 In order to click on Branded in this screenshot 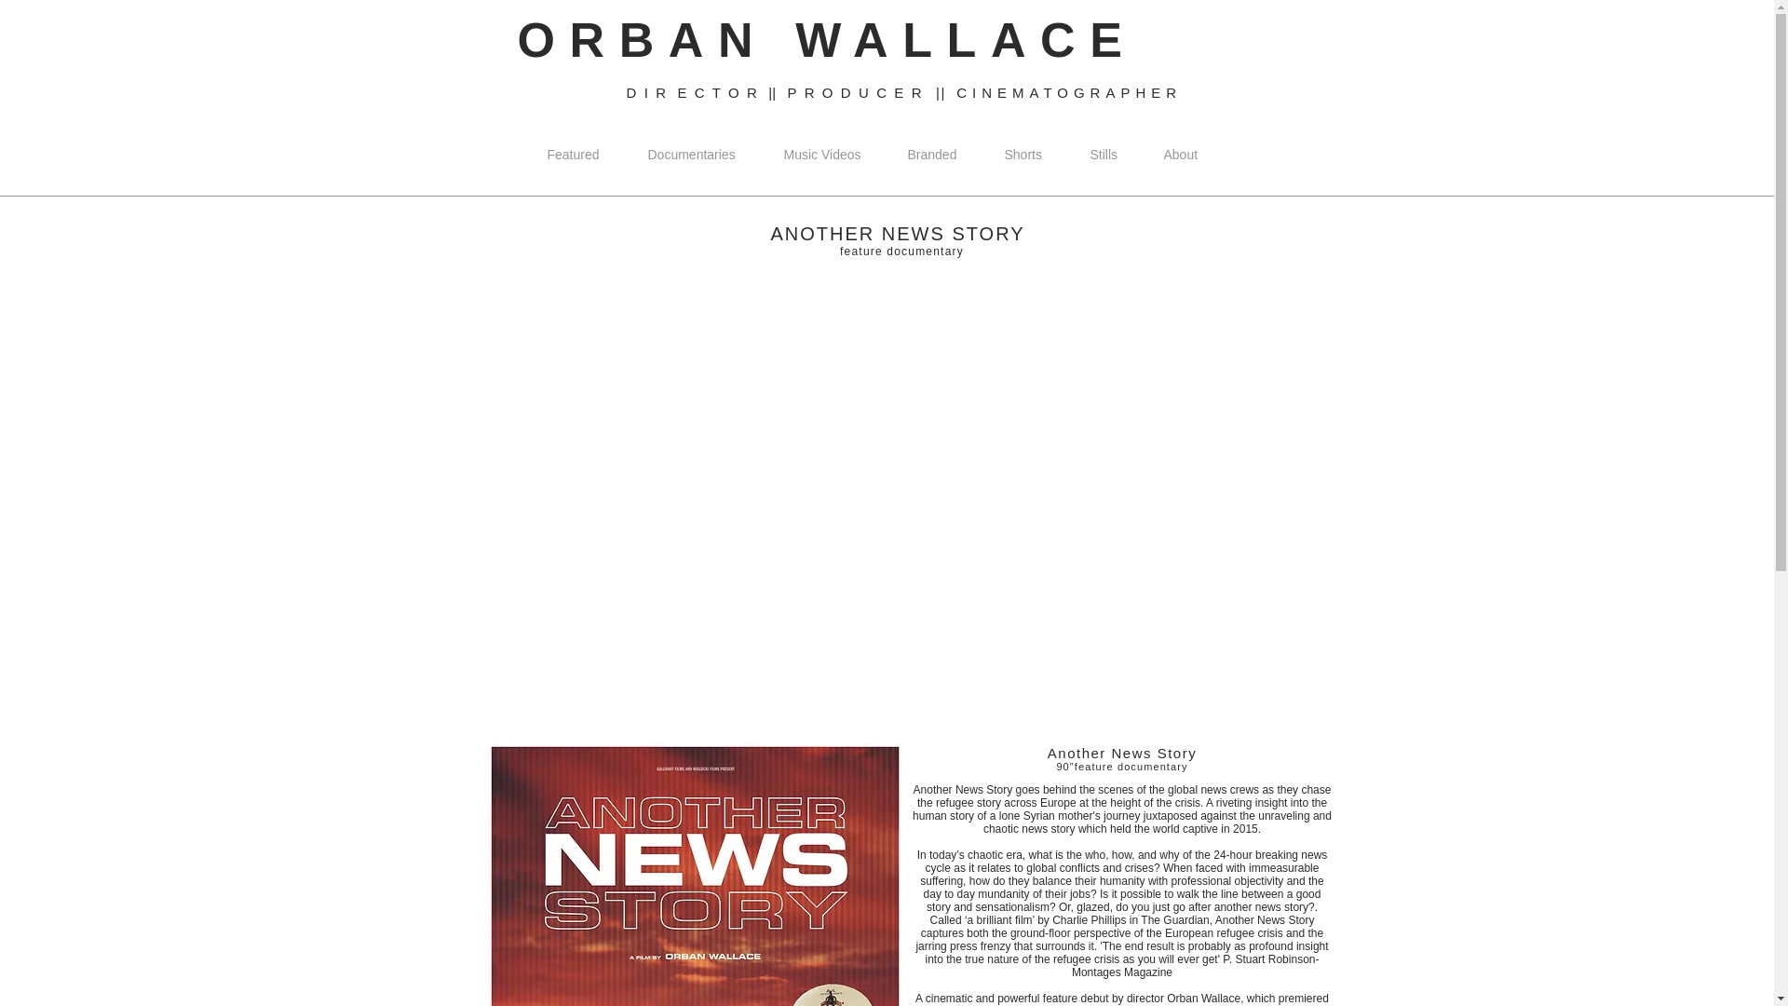, I will do `click(933, 155)`.